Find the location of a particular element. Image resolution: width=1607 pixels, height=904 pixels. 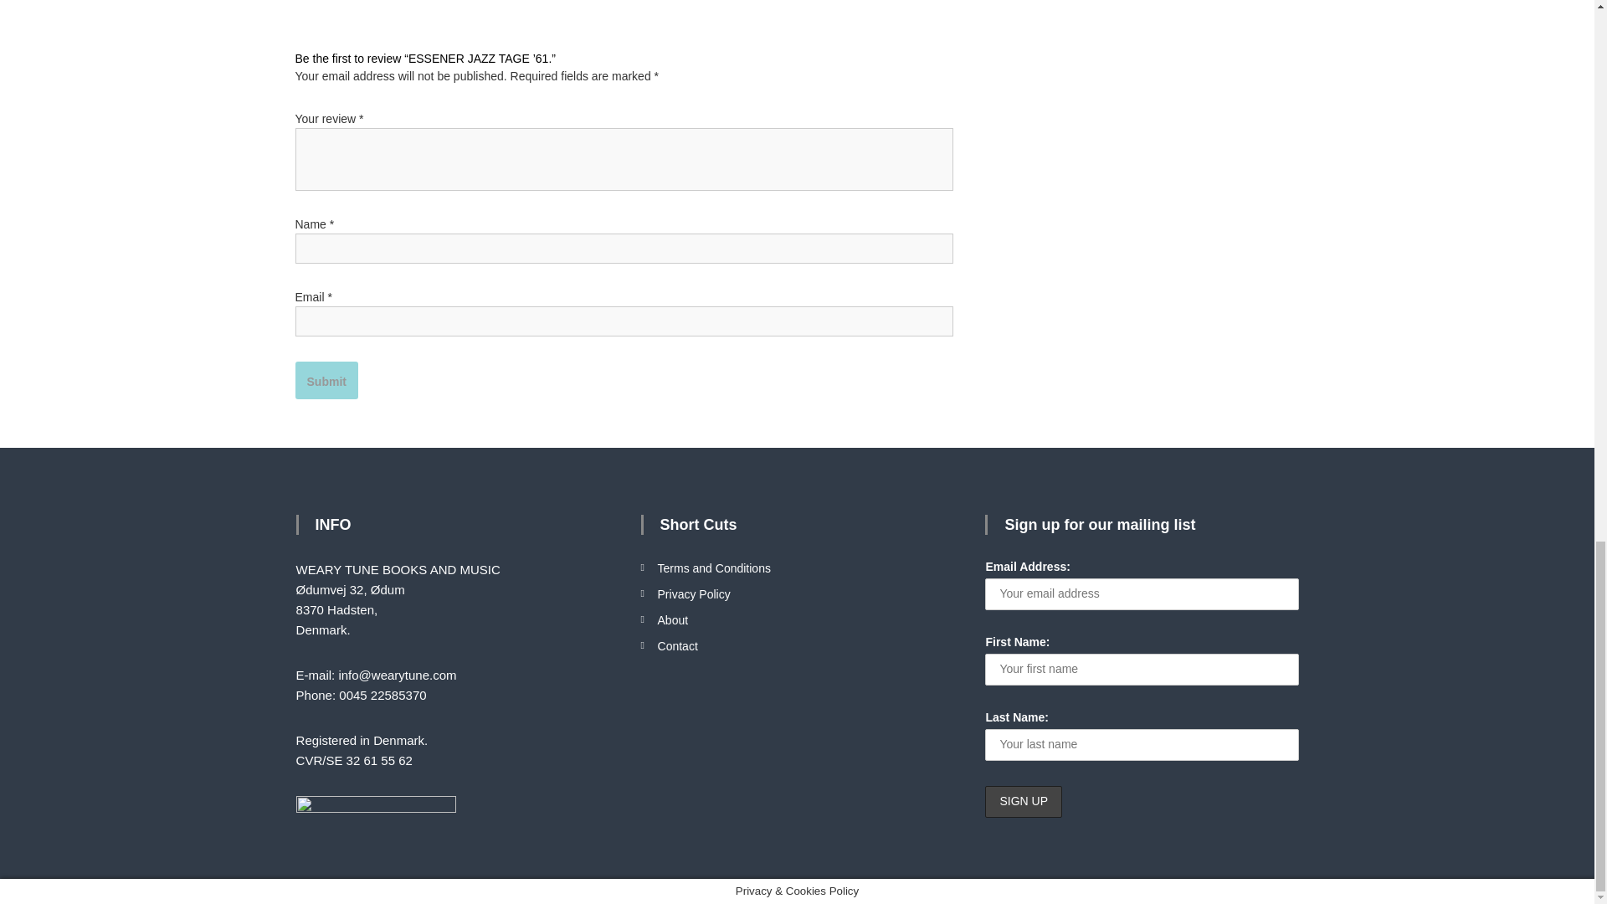

SIGN UP is located at coordinates (1023, 802).